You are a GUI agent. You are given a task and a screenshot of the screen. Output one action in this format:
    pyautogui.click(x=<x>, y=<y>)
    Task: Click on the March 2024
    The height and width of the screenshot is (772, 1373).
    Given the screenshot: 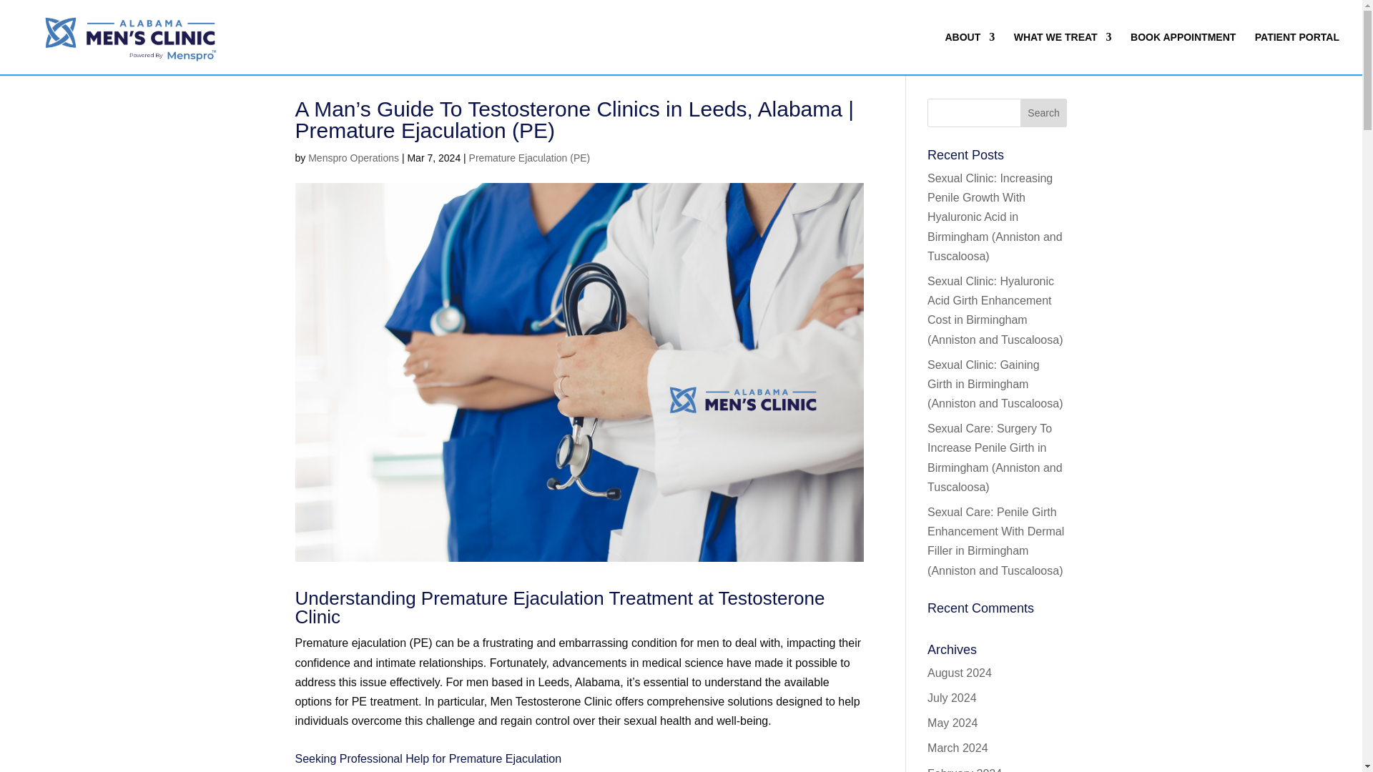 What is the action you would take?
    pyautogui.click(x=958, y=748)
    